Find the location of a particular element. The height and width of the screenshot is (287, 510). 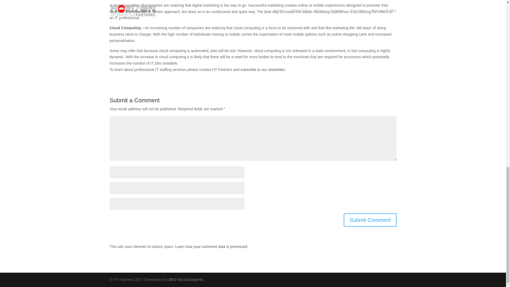

SEO Social Experts. is located at coordinates (186, 280).